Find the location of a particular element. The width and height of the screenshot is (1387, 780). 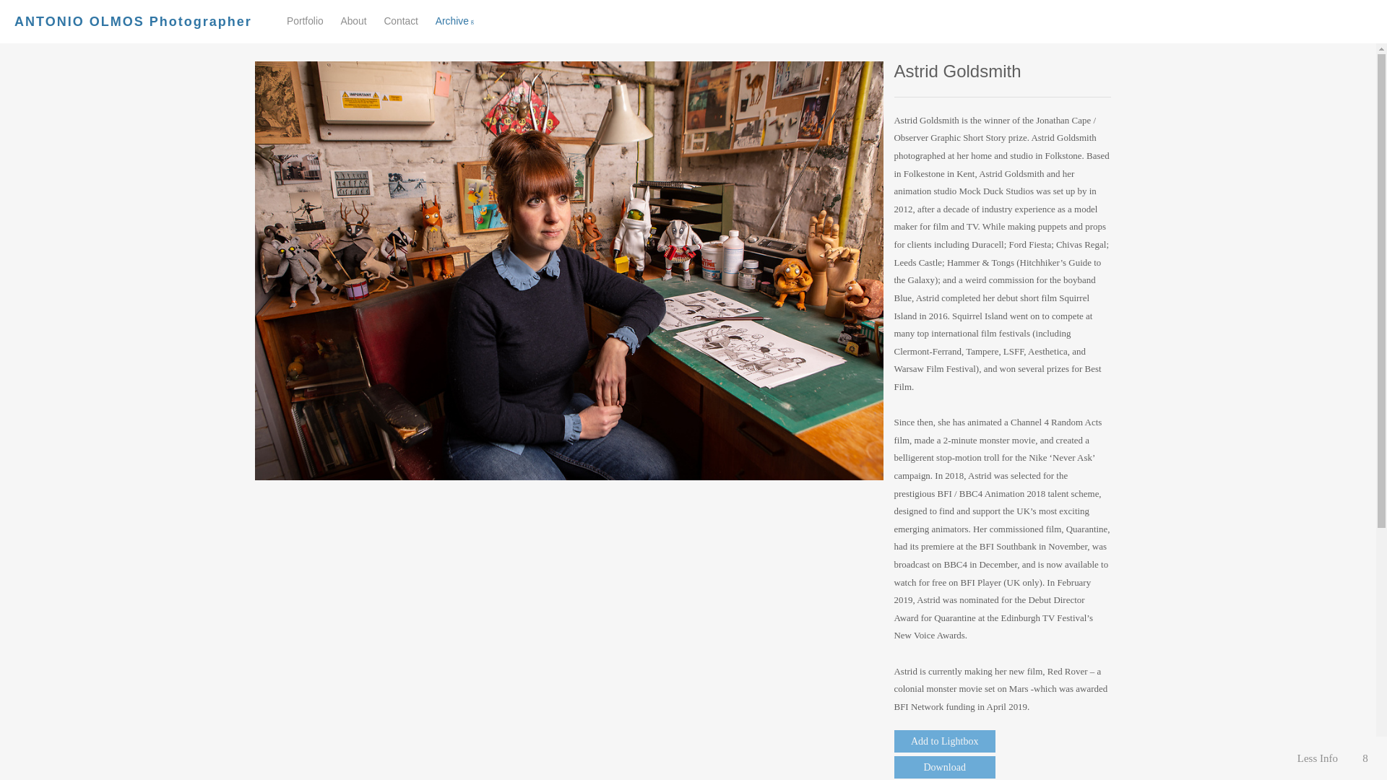

Add to Lightbox is located at coordinates (945, 741).